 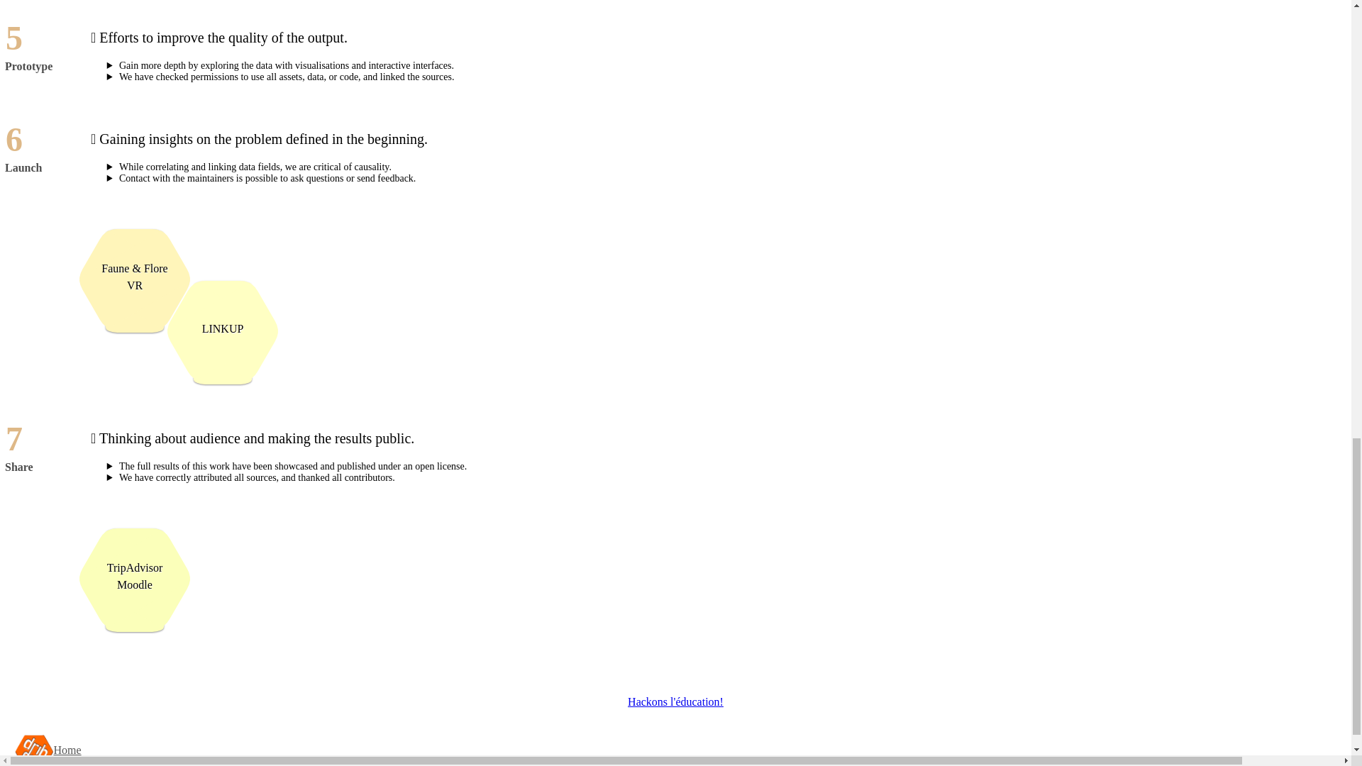 I want to click on GO HOME, so click(x=67, y=749).